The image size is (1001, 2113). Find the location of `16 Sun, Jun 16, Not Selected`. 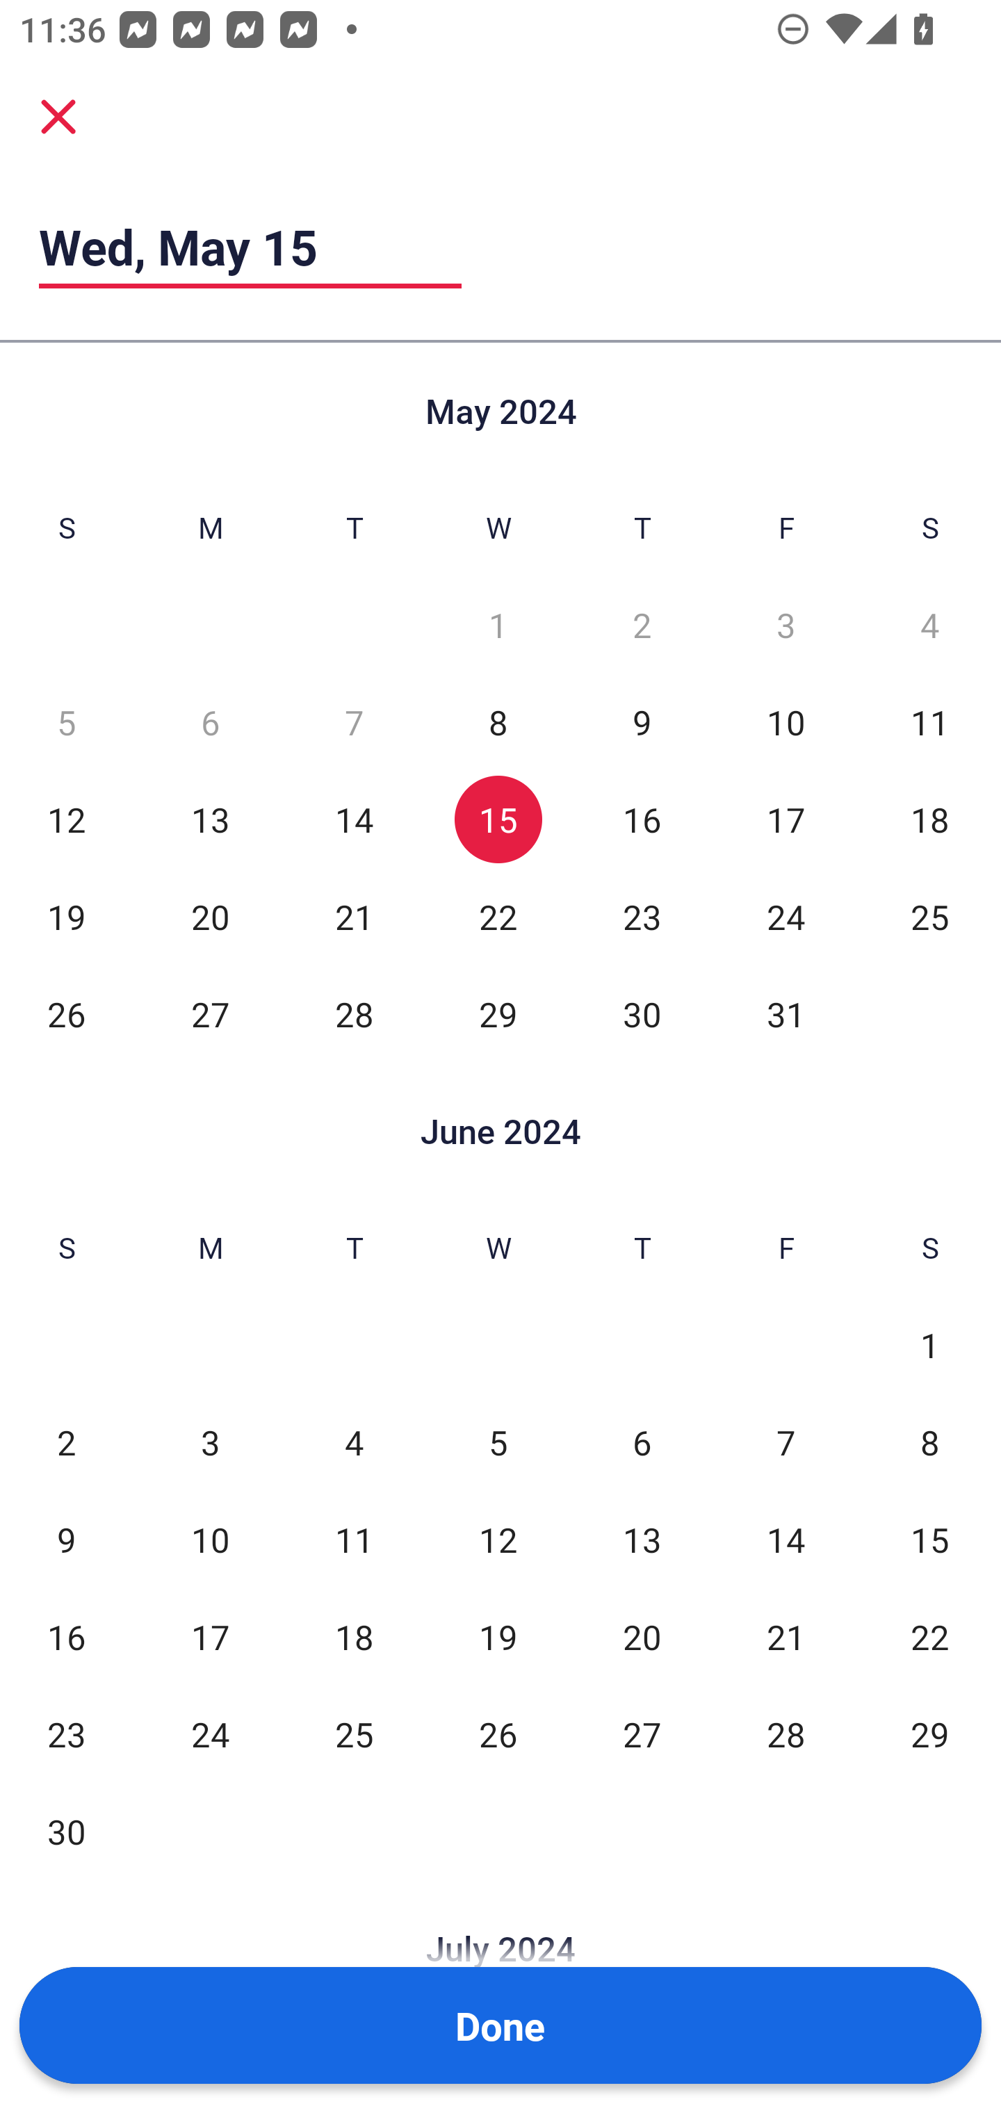

16 Sun, Jun 16, Not Selected is located at coordinates (66, 1638).